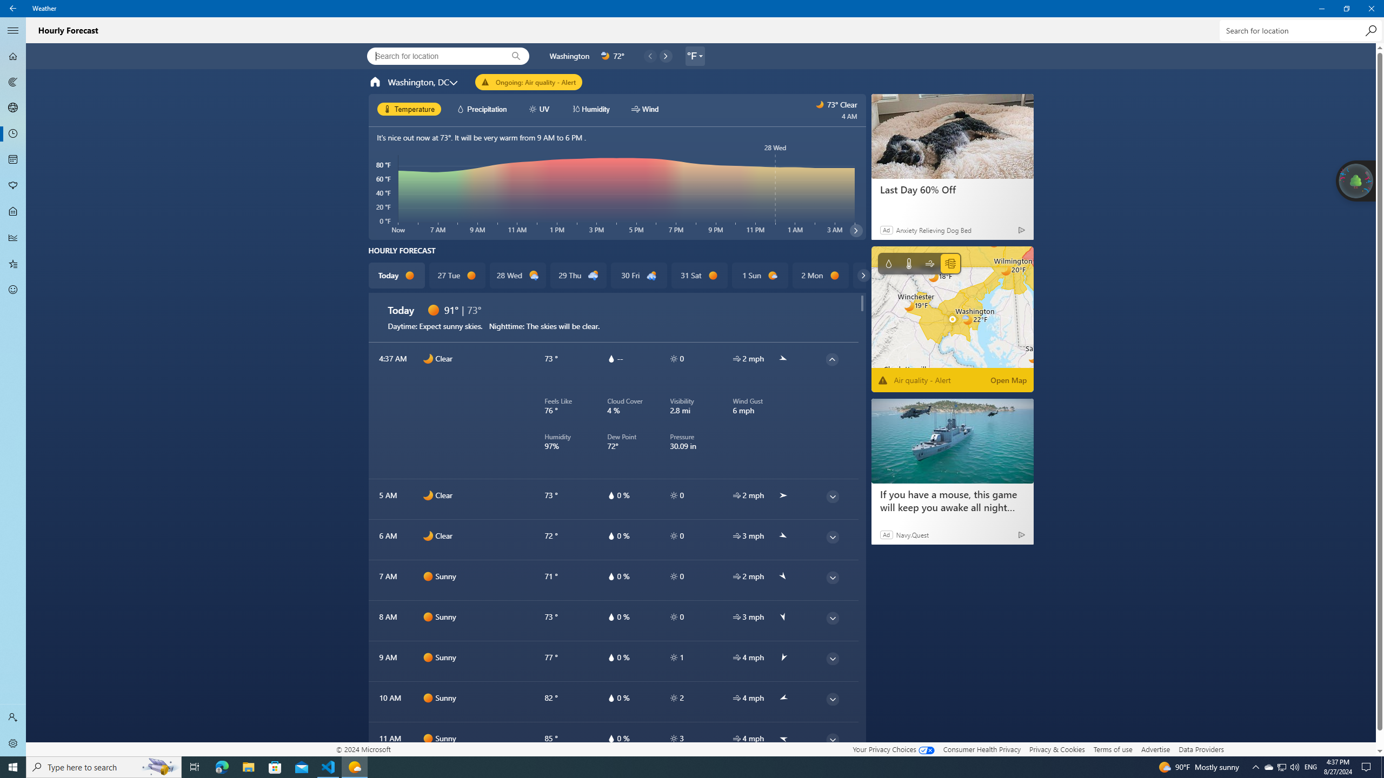  I want to click on Notification Chevron, so click(1255, 767).